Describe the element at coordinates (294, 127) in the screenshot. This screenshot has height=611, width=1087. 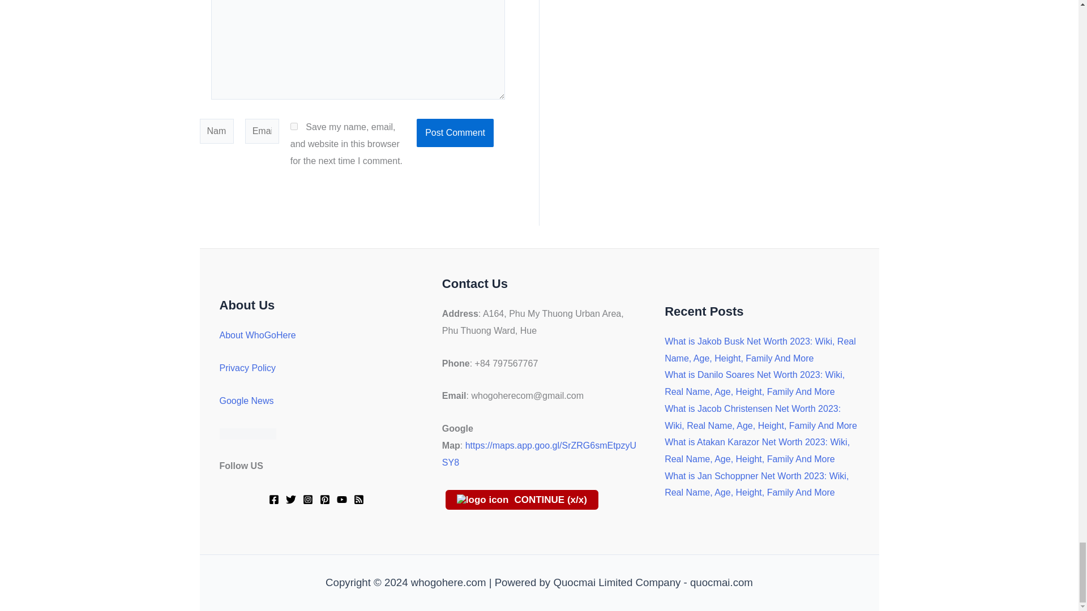
I see `yes` at that location.